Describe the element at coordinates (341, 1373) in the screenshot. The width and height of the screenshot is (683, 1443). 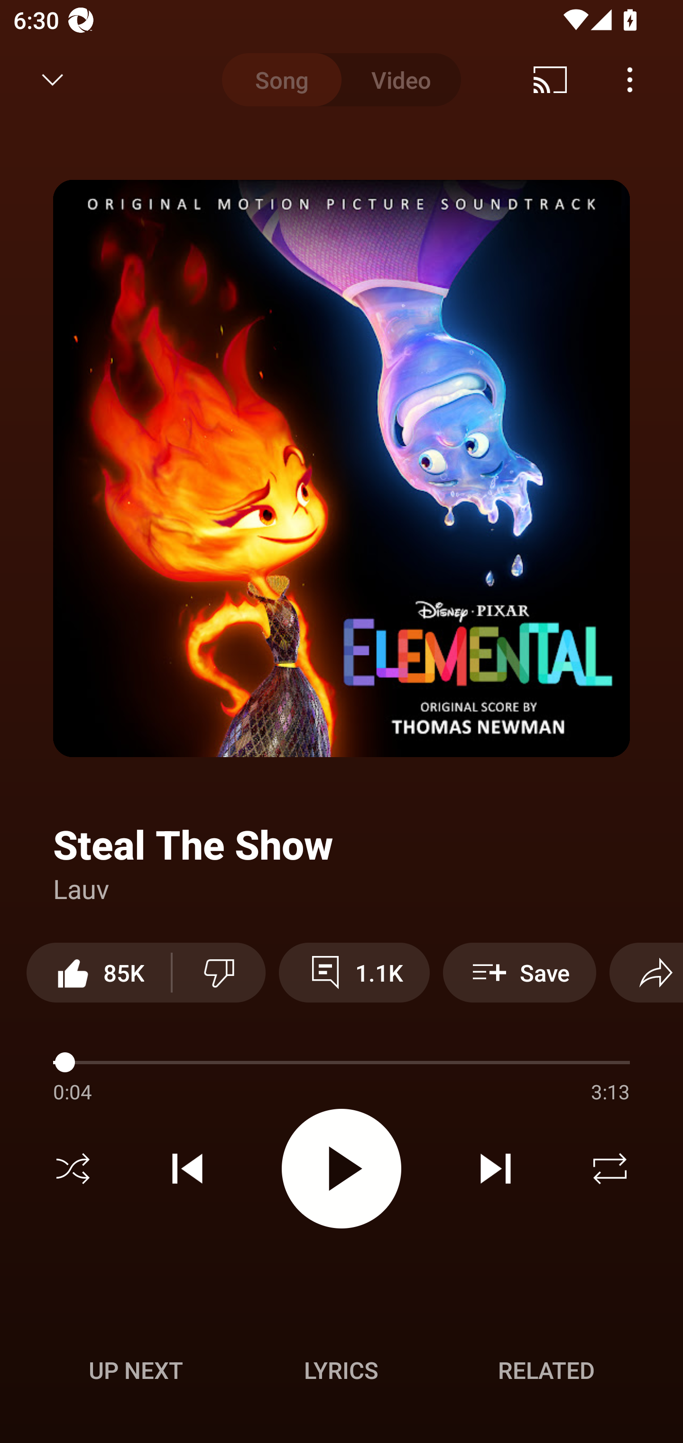
I see `Up next UP NEXT Lyrics LYRICS Related RELATED` at that location.